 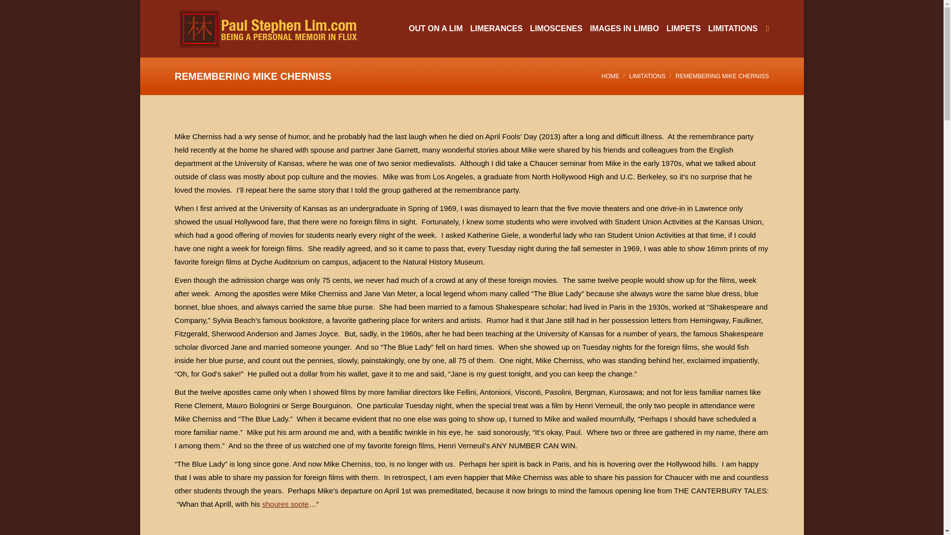 What do you see at coordinates (610, 76) in the screenshot?
I see `Home` at bounding box center [610, 76].